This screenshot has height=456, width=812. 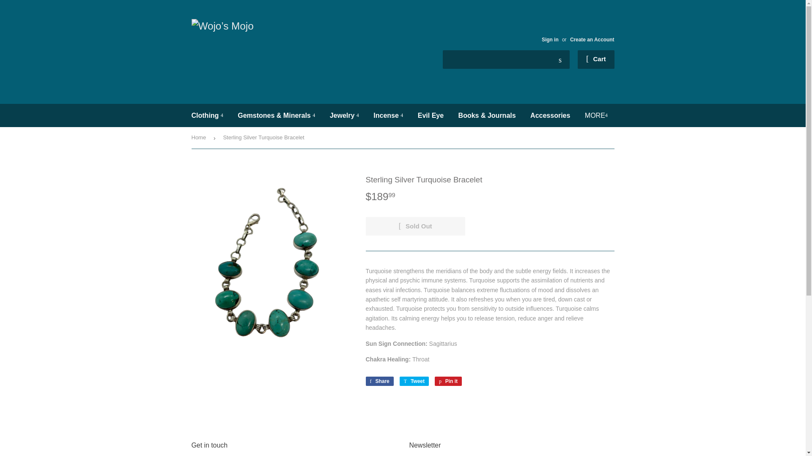 I want to click on Search, so click(x=560, y=60).